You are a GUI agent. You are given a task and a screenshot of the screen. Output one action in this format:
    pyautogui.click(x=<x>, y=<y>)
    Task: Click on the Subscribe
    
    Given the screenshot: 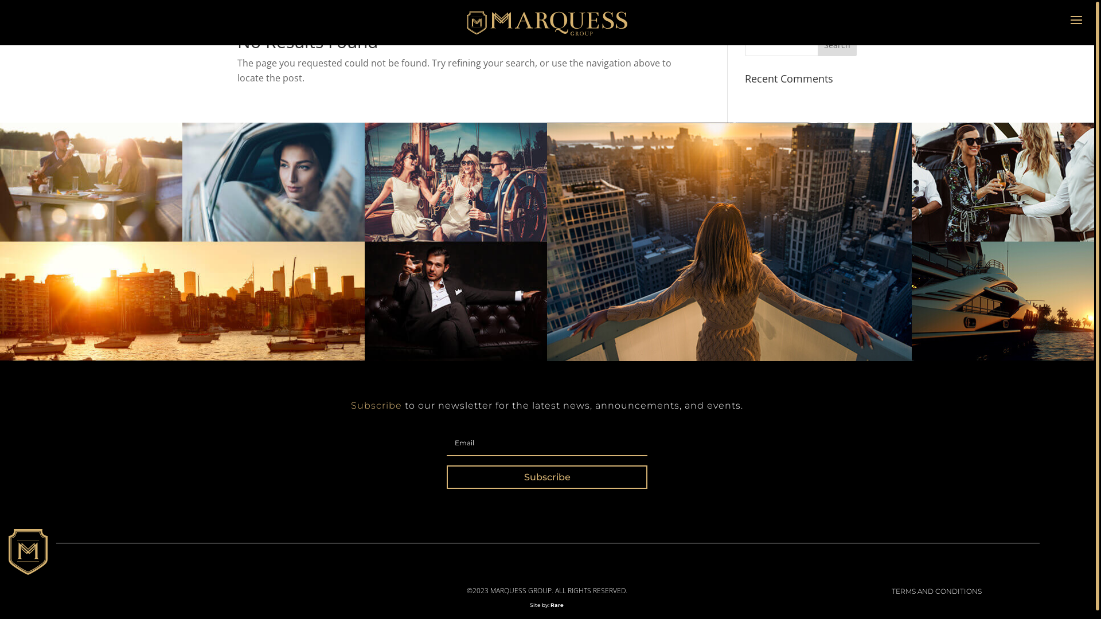 What is the action you would take?
    pyautogui.click(x=547, y=477)
    